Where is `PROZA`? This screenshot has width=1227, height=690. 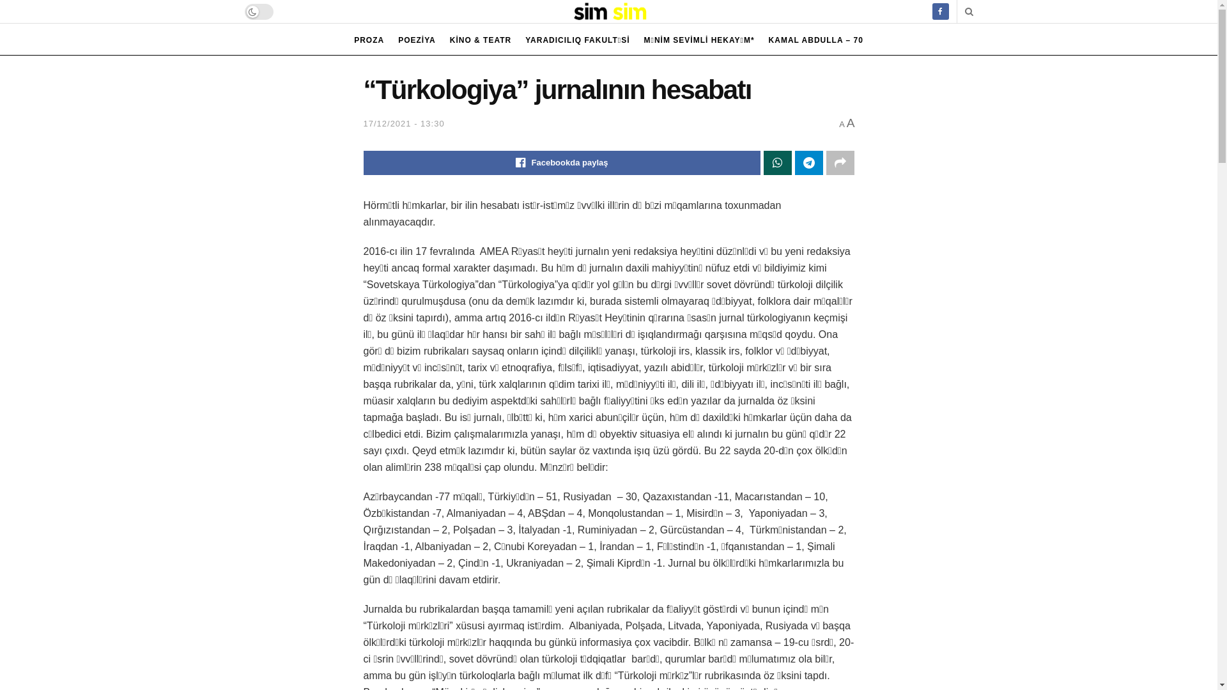 PROZA is located at coordinates (369, 40).